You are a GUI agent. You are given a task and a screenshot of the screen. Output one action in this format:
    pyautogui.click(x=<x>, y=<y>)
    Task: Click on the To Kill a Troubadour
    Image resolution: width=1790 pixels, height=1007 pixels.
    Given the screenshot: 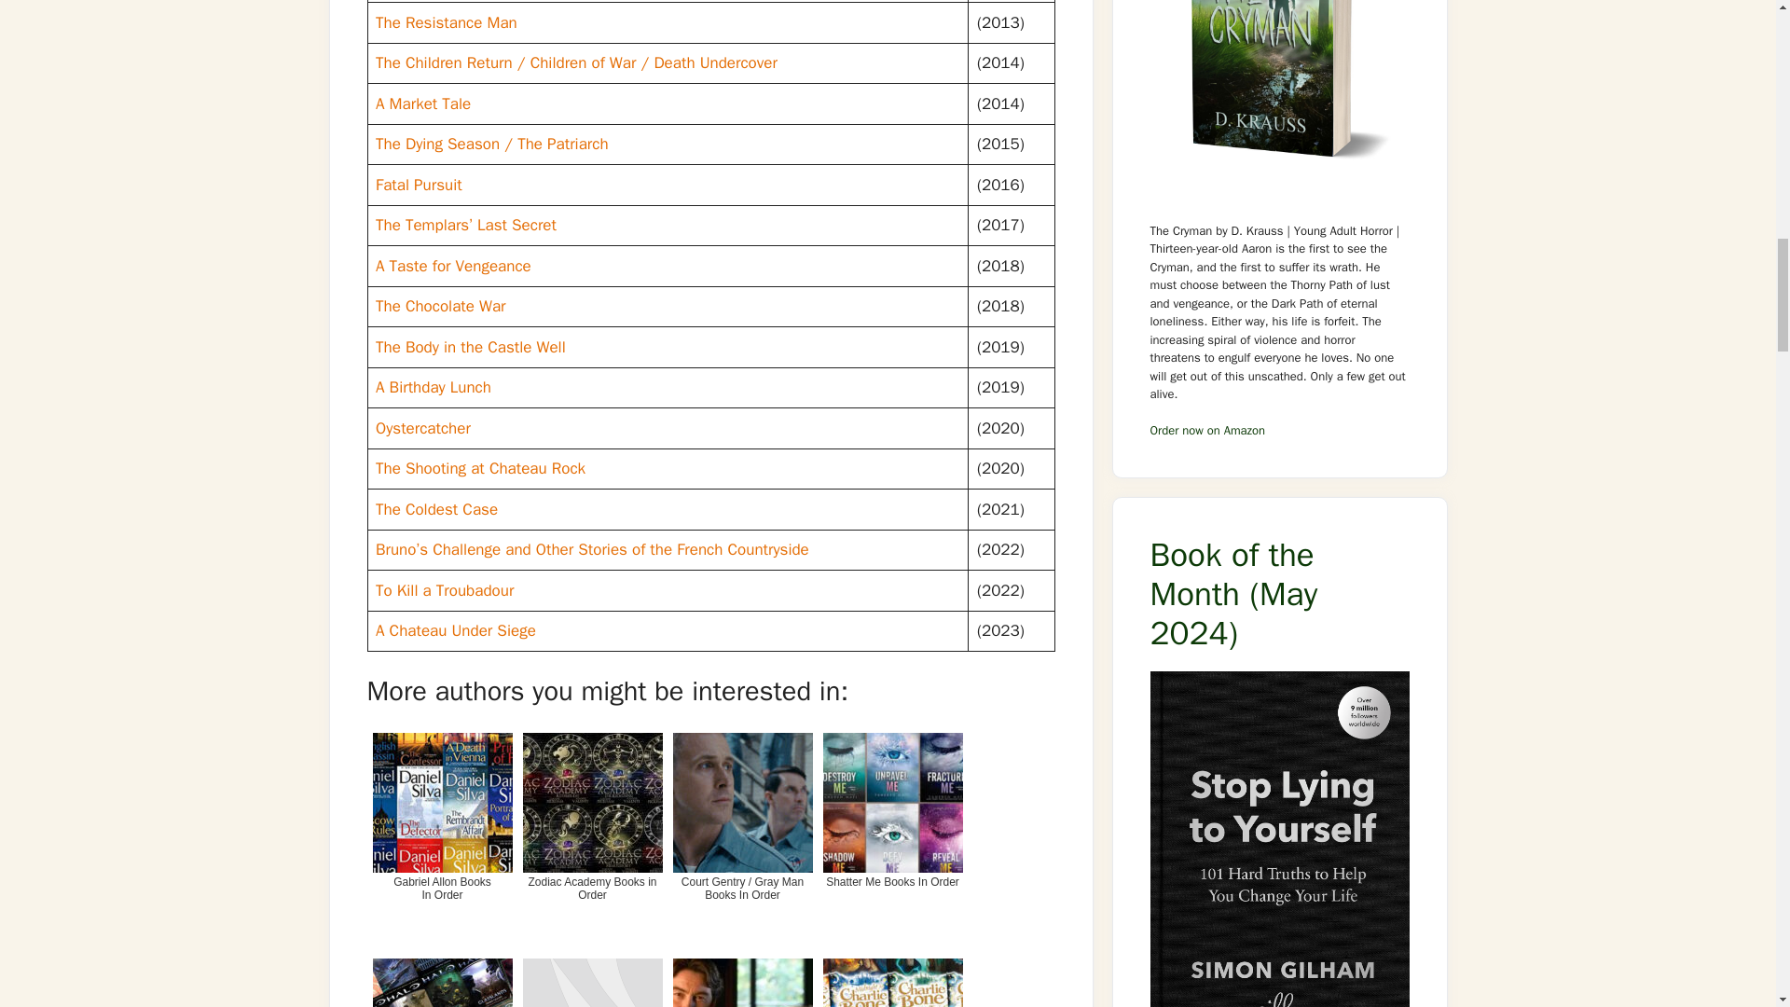 What is the action you would take?
    pyautogui.click(x=445, y=590)
    